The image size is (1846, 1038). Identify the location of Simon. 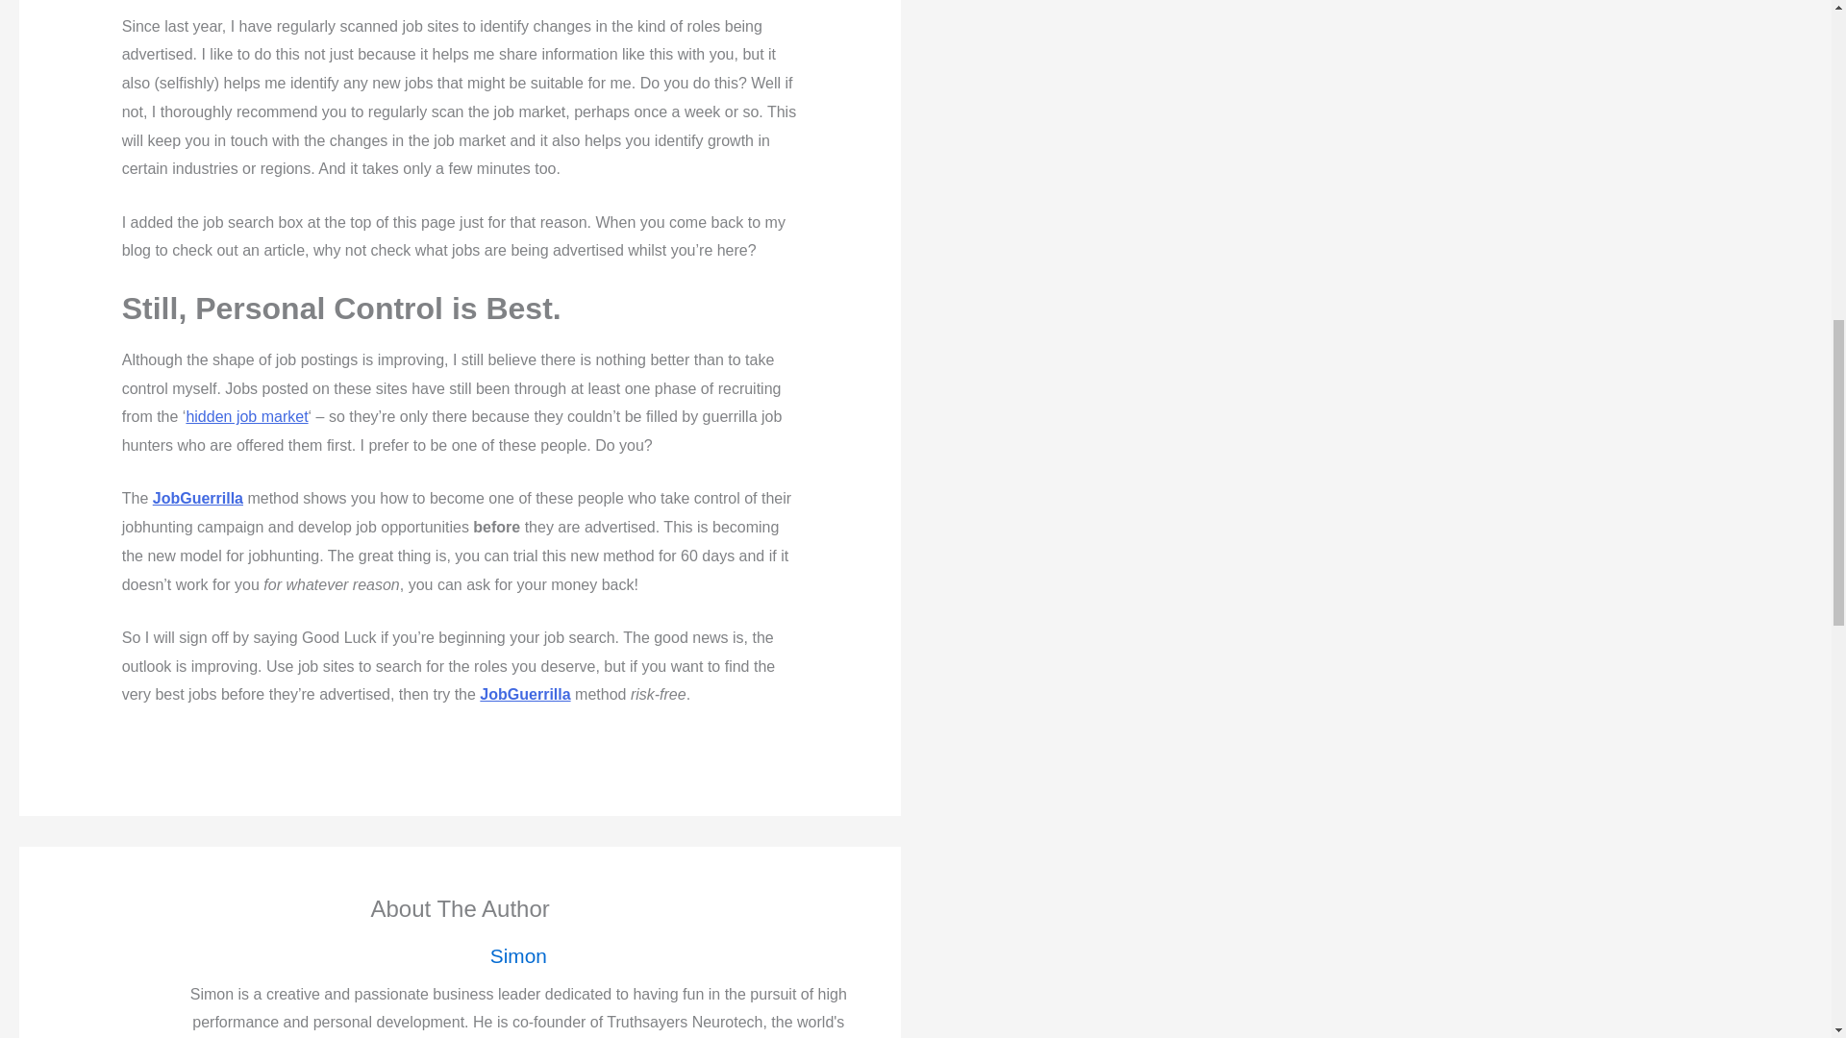
(517, 955).